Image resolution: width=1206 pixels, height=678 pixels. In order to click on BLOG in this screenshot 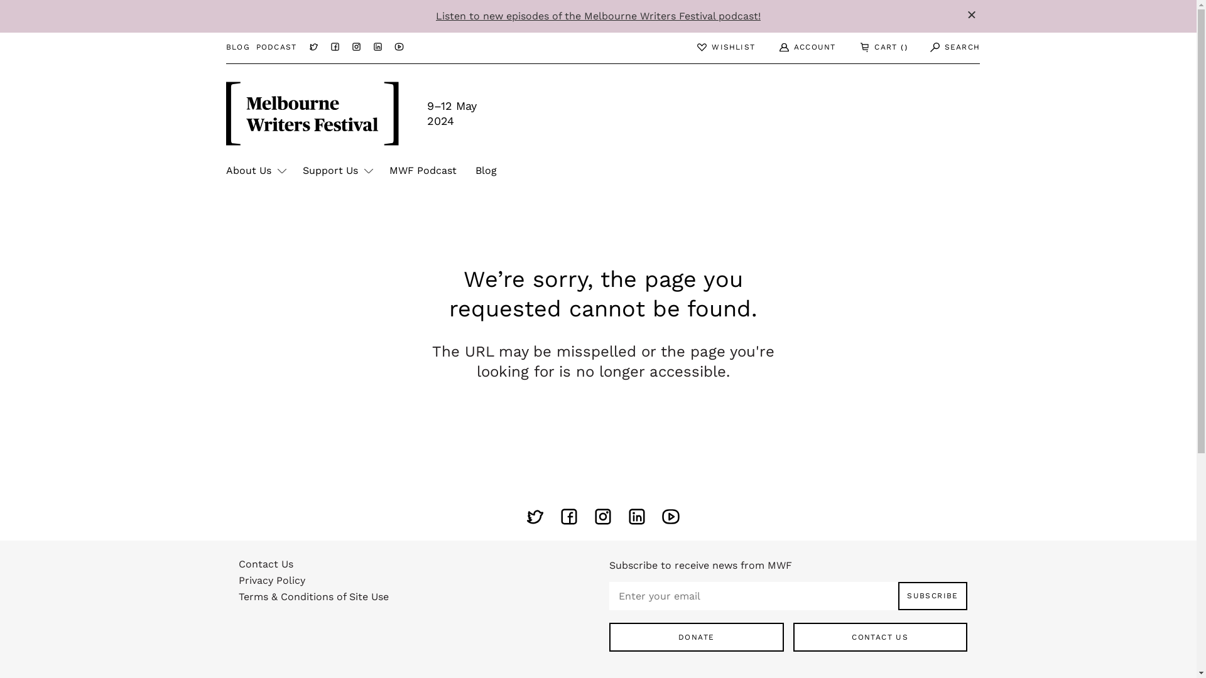, I will do `click(238, 48)`.